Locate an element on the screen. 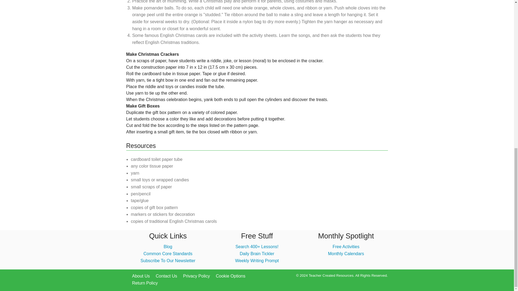 The image size is (518, 291). Cookie Options is located at coordinates (230, 276).